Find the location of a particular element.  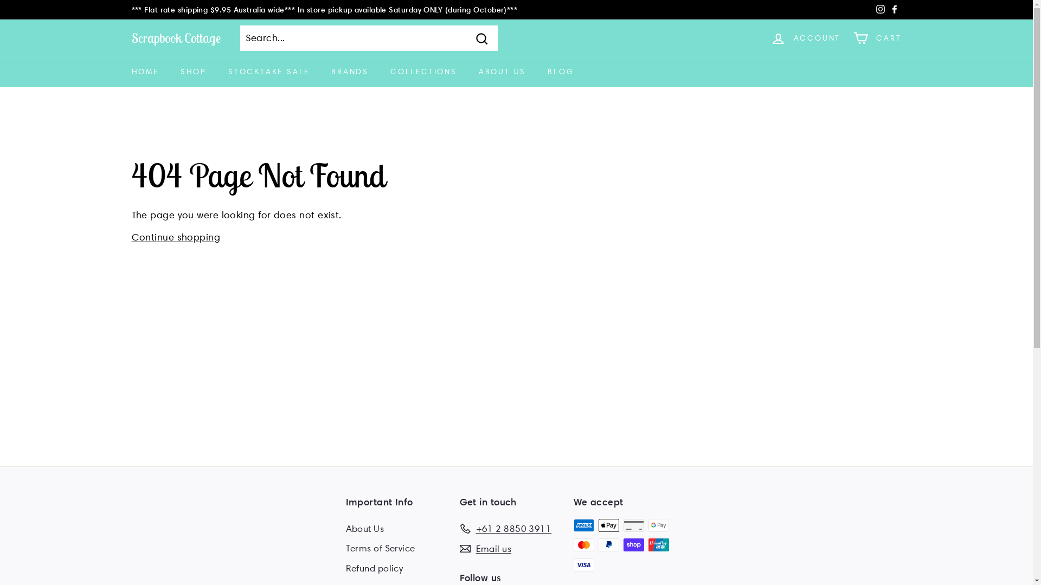

ABOUT US is located at coordinates (502, 72).